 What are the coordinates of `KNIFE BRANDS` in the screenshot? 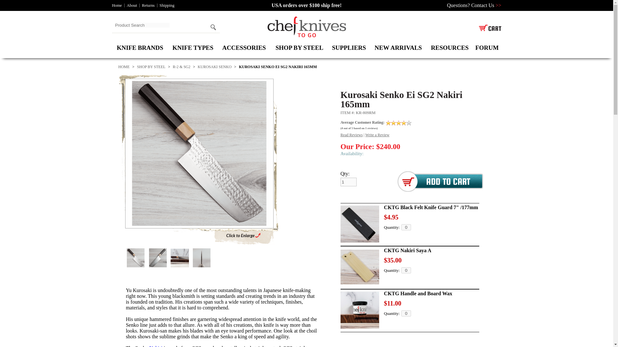 It's located at (140, 48).